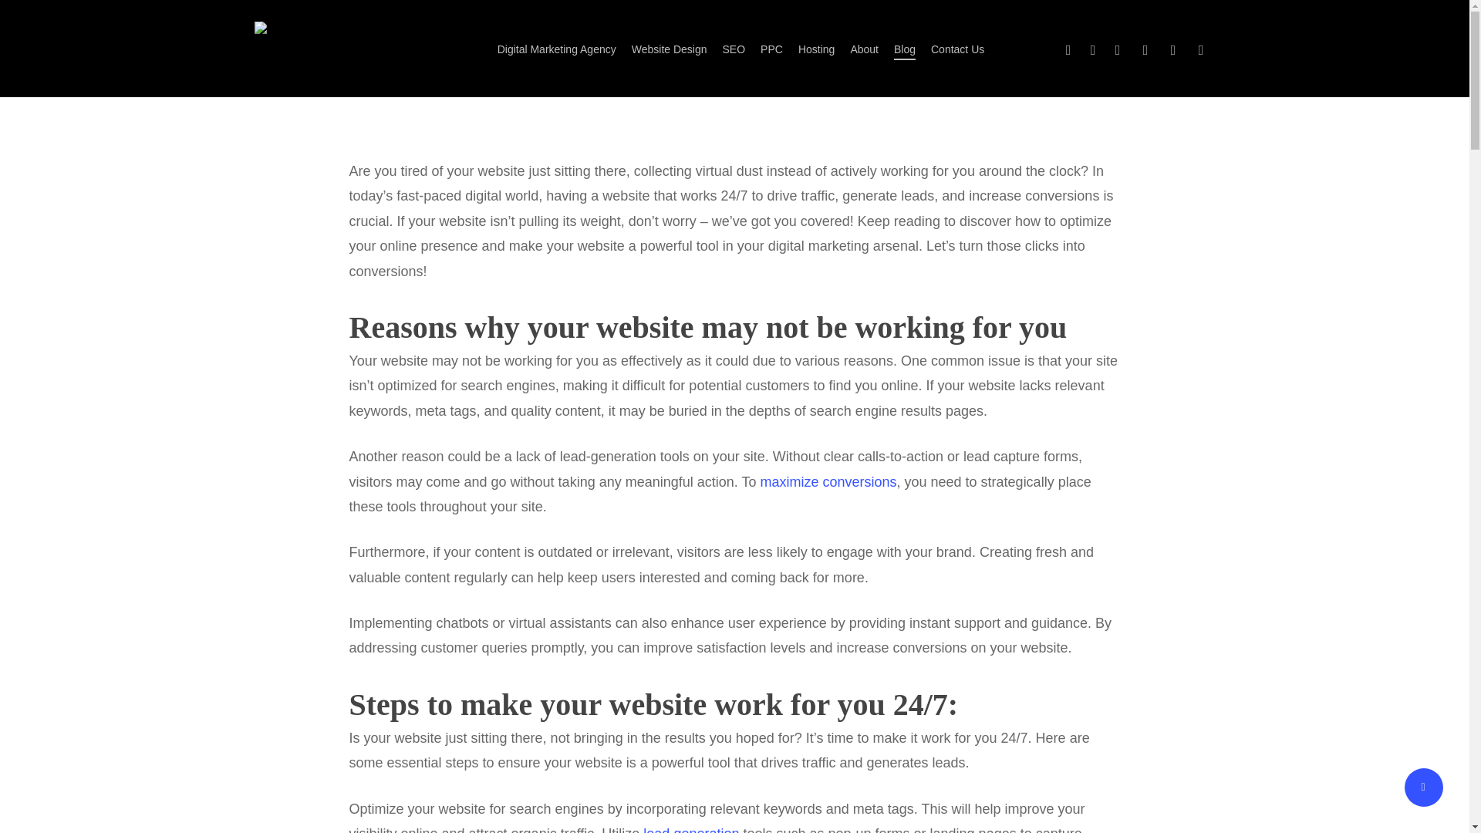 The height and width of the screenshot is (833, 1481). What do you see at coordinates (670, 49) in the screenshot?
I see `Website Design` at bounding box center [670, 49].